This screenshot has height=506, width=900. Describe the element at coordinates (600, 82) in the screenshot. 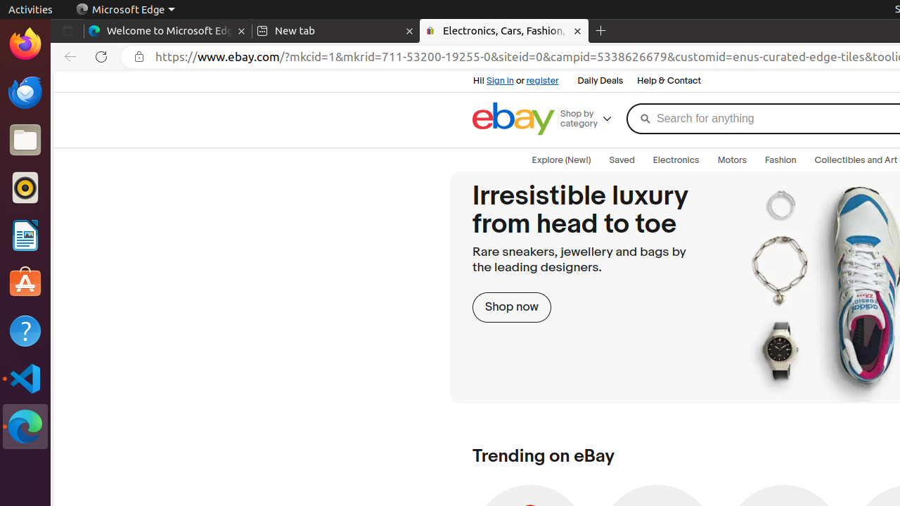

I see `Daily Deals` at that location.